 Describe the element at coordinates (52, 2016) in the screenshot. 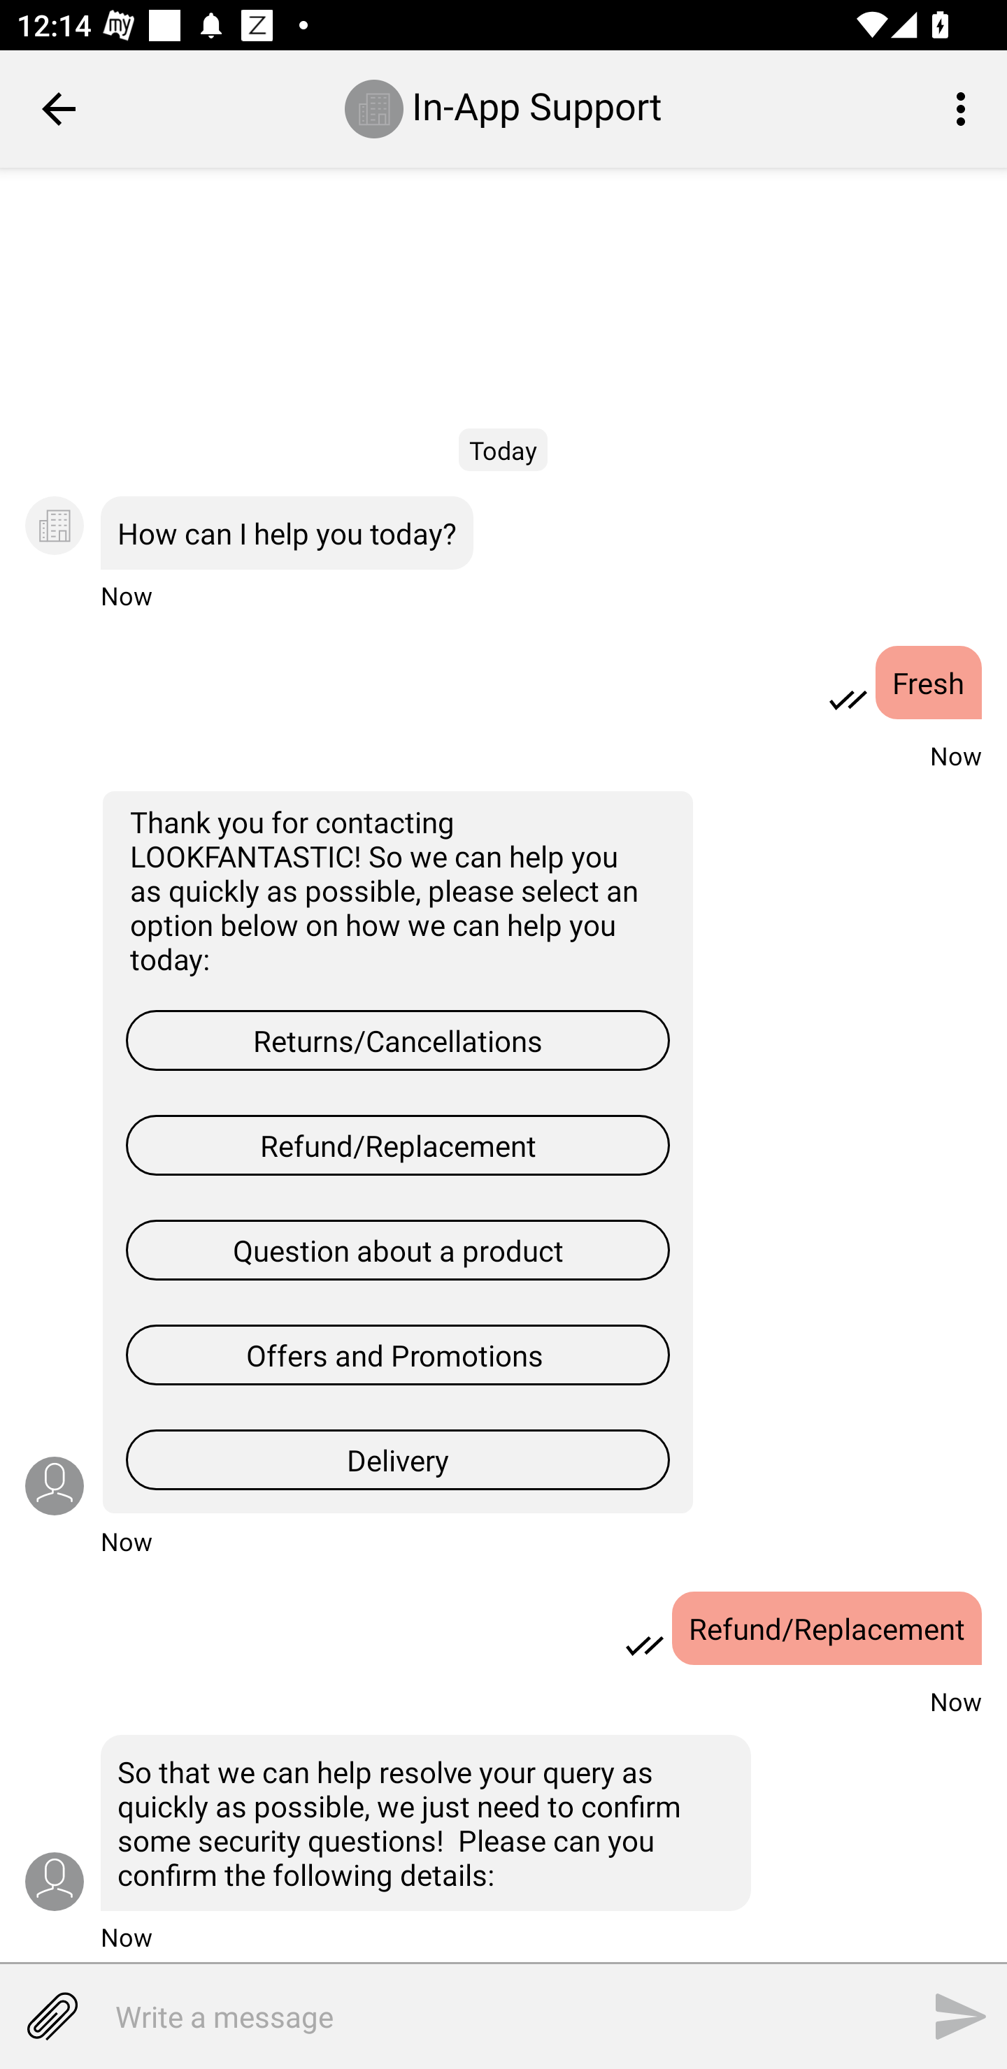

I see `Attachment menu button collapsed` at that location.